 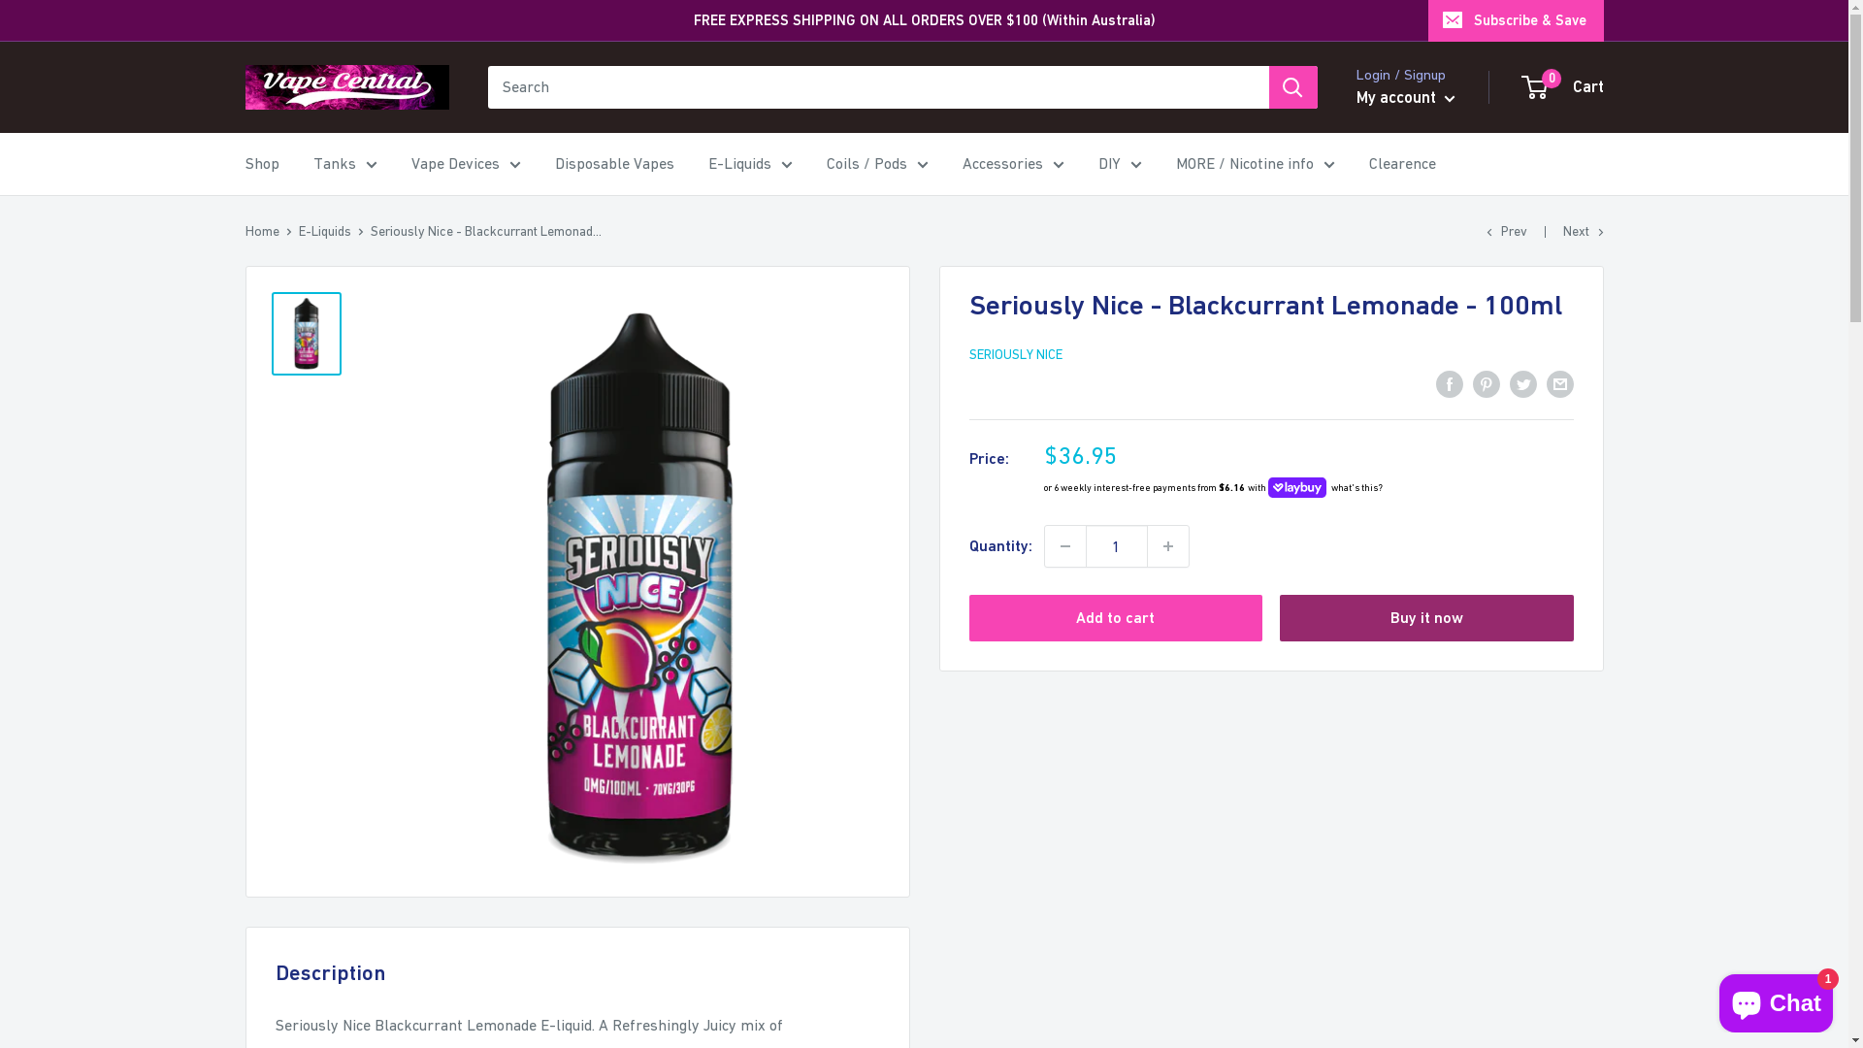 I want to click on My account, so click(x=1406, y=98).